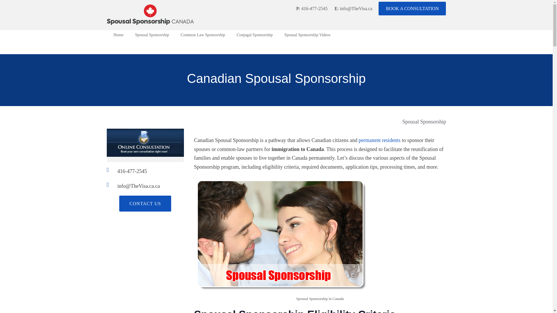 The height and width of the screenshot is (313, 557). I want to click on BOOK A CONSULTATION, so click(412, 8).